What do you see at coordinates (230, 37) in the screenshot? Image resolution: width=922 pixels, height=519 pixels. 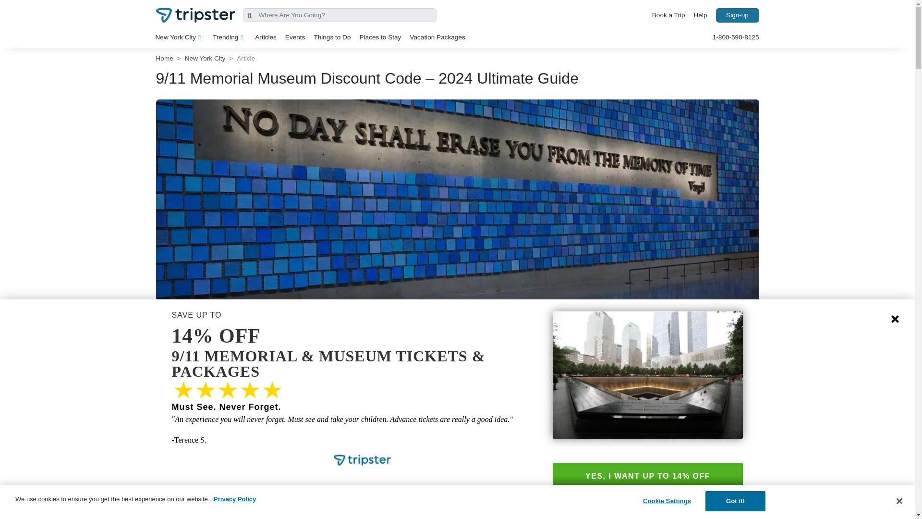 I see `Trending` at bounding box center [230, 37].